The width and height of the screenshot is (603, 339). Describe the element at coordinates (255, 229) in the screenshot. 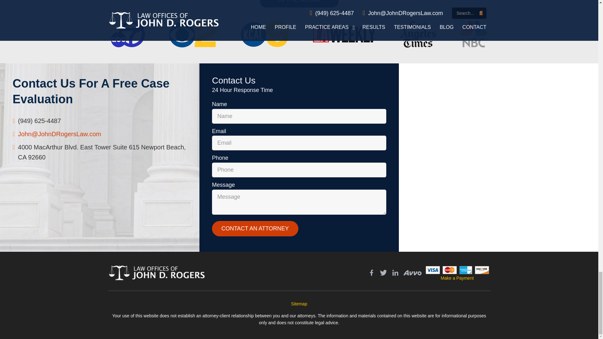

I see `Contact an Attorney` at that location.